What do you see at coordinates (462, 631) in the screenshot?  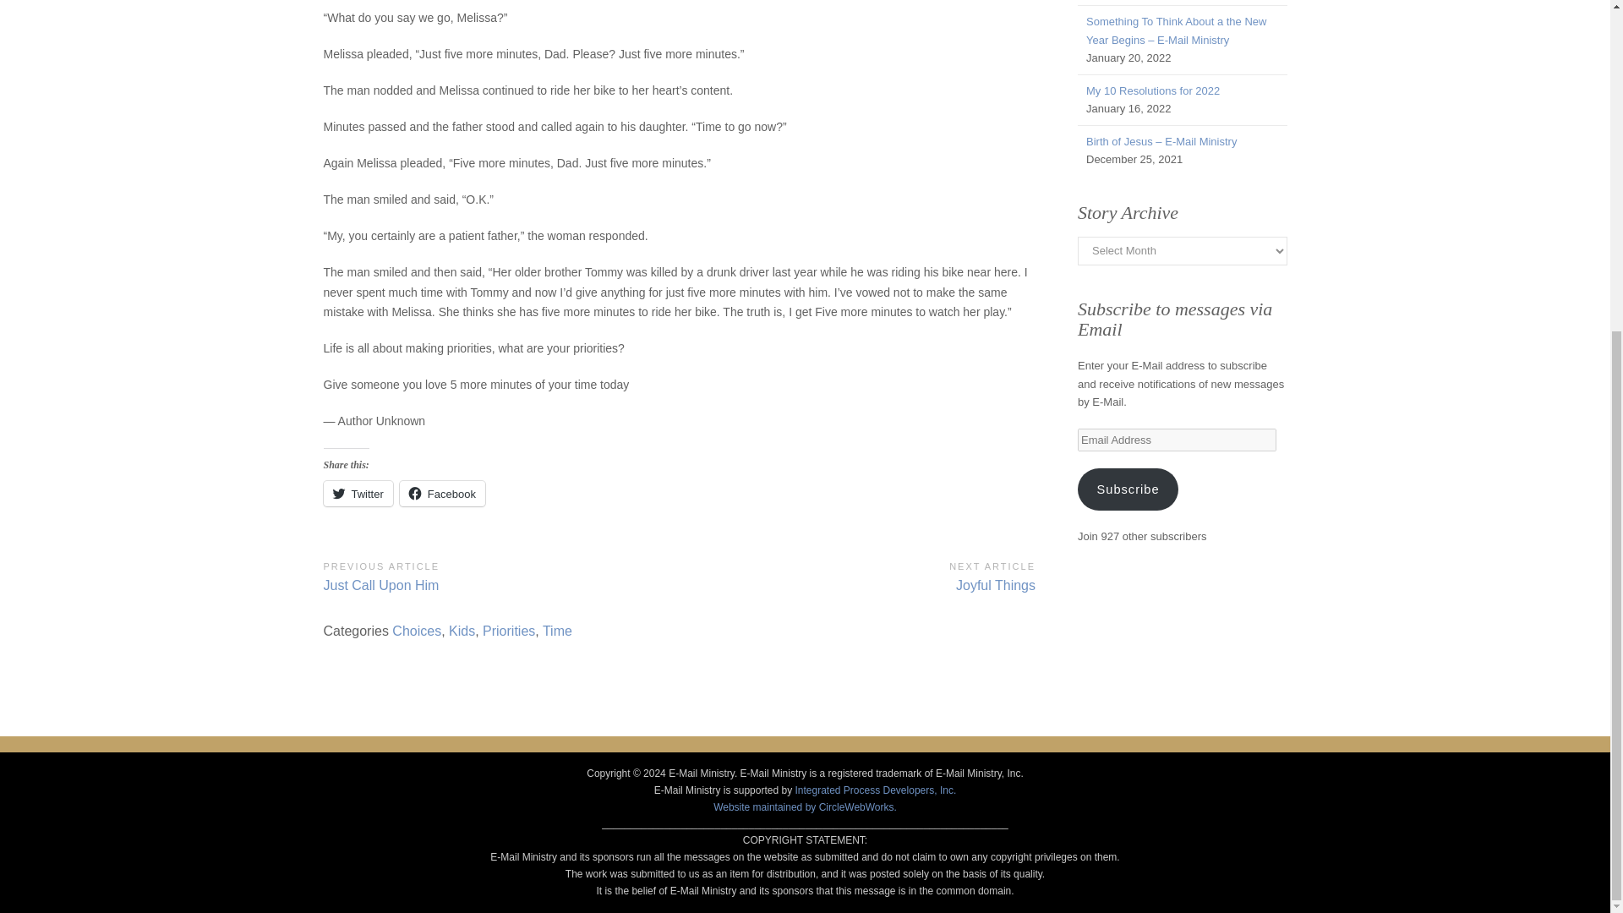 I see `Click to share on Facebook` at bounding box center [462, 631].